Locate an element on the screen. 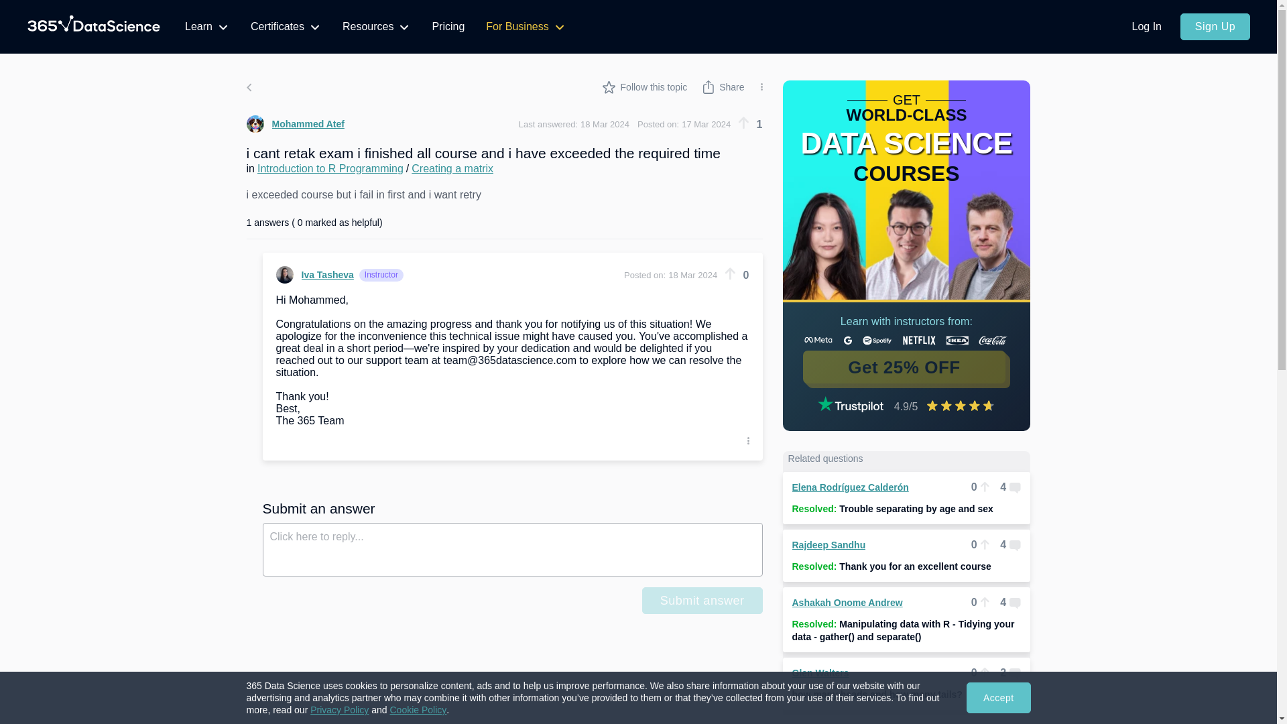  Log In is located at coordinates (1146, 27).